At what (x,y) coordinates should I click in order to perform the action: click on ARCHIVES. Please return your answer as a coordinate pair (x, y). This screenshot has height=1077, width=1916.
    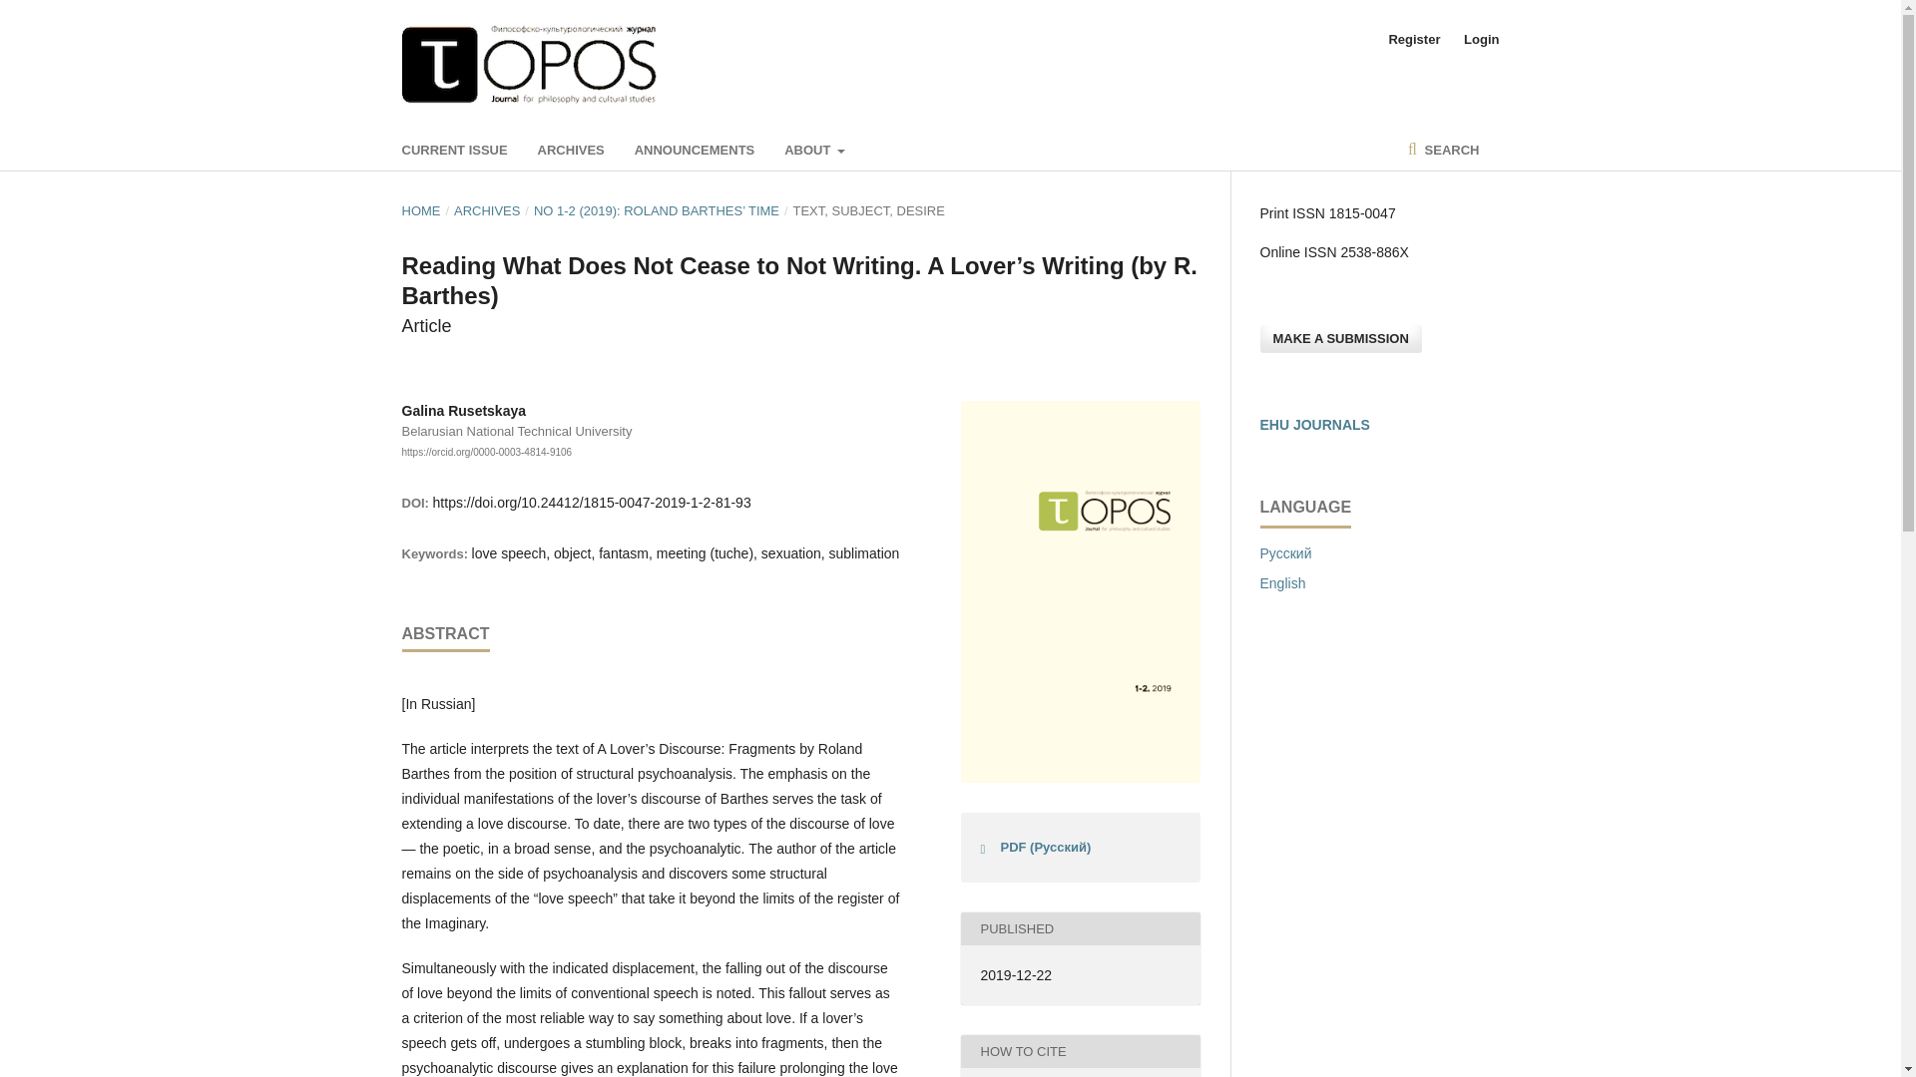
    Looking at the image, I should click on (571, 150).